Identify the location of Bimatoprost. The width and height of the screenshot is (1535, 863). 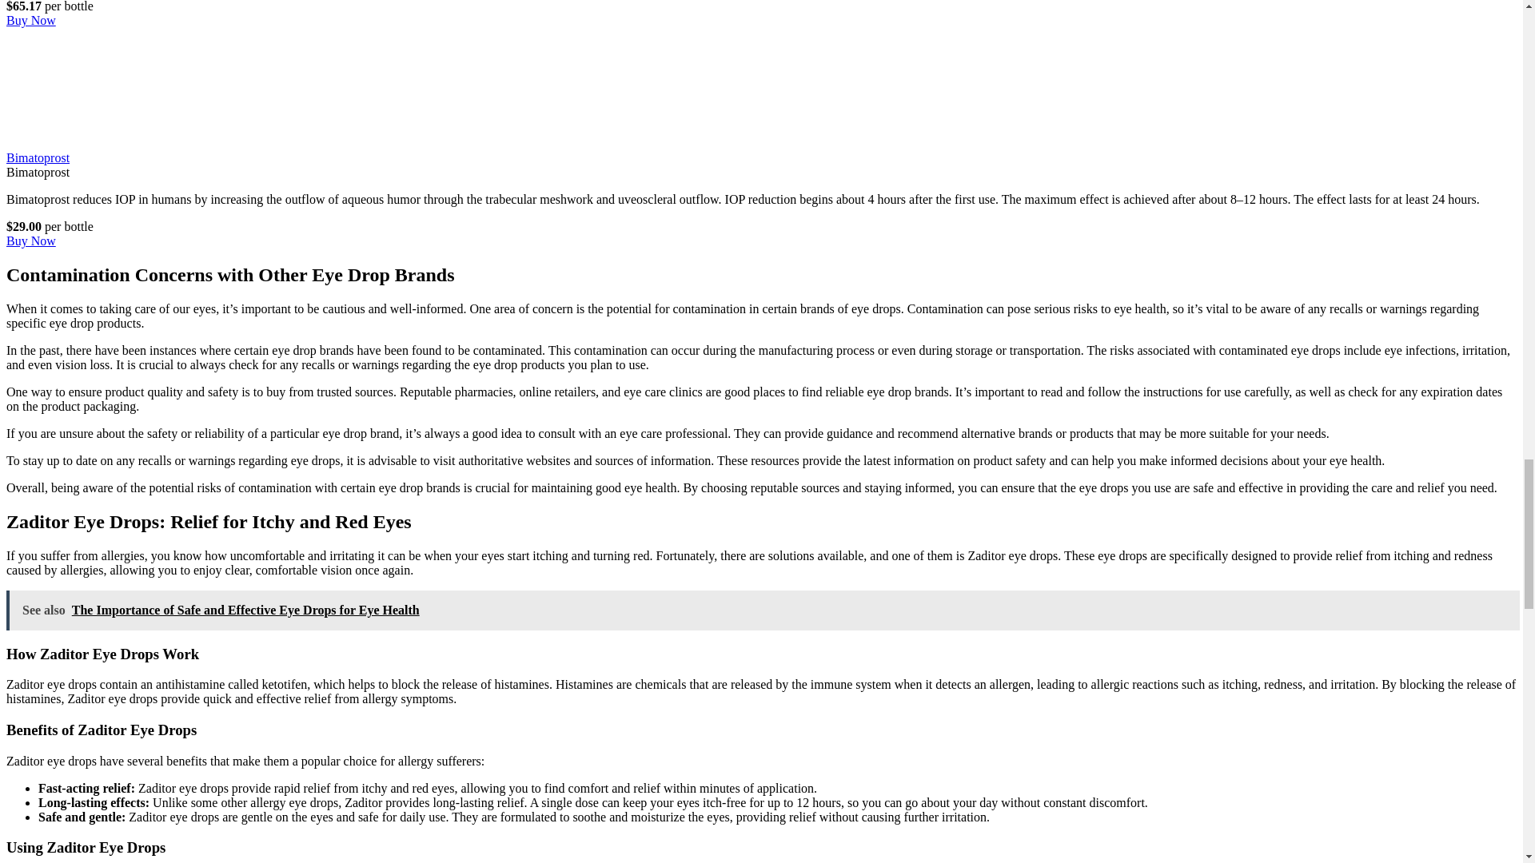
(37, 158).